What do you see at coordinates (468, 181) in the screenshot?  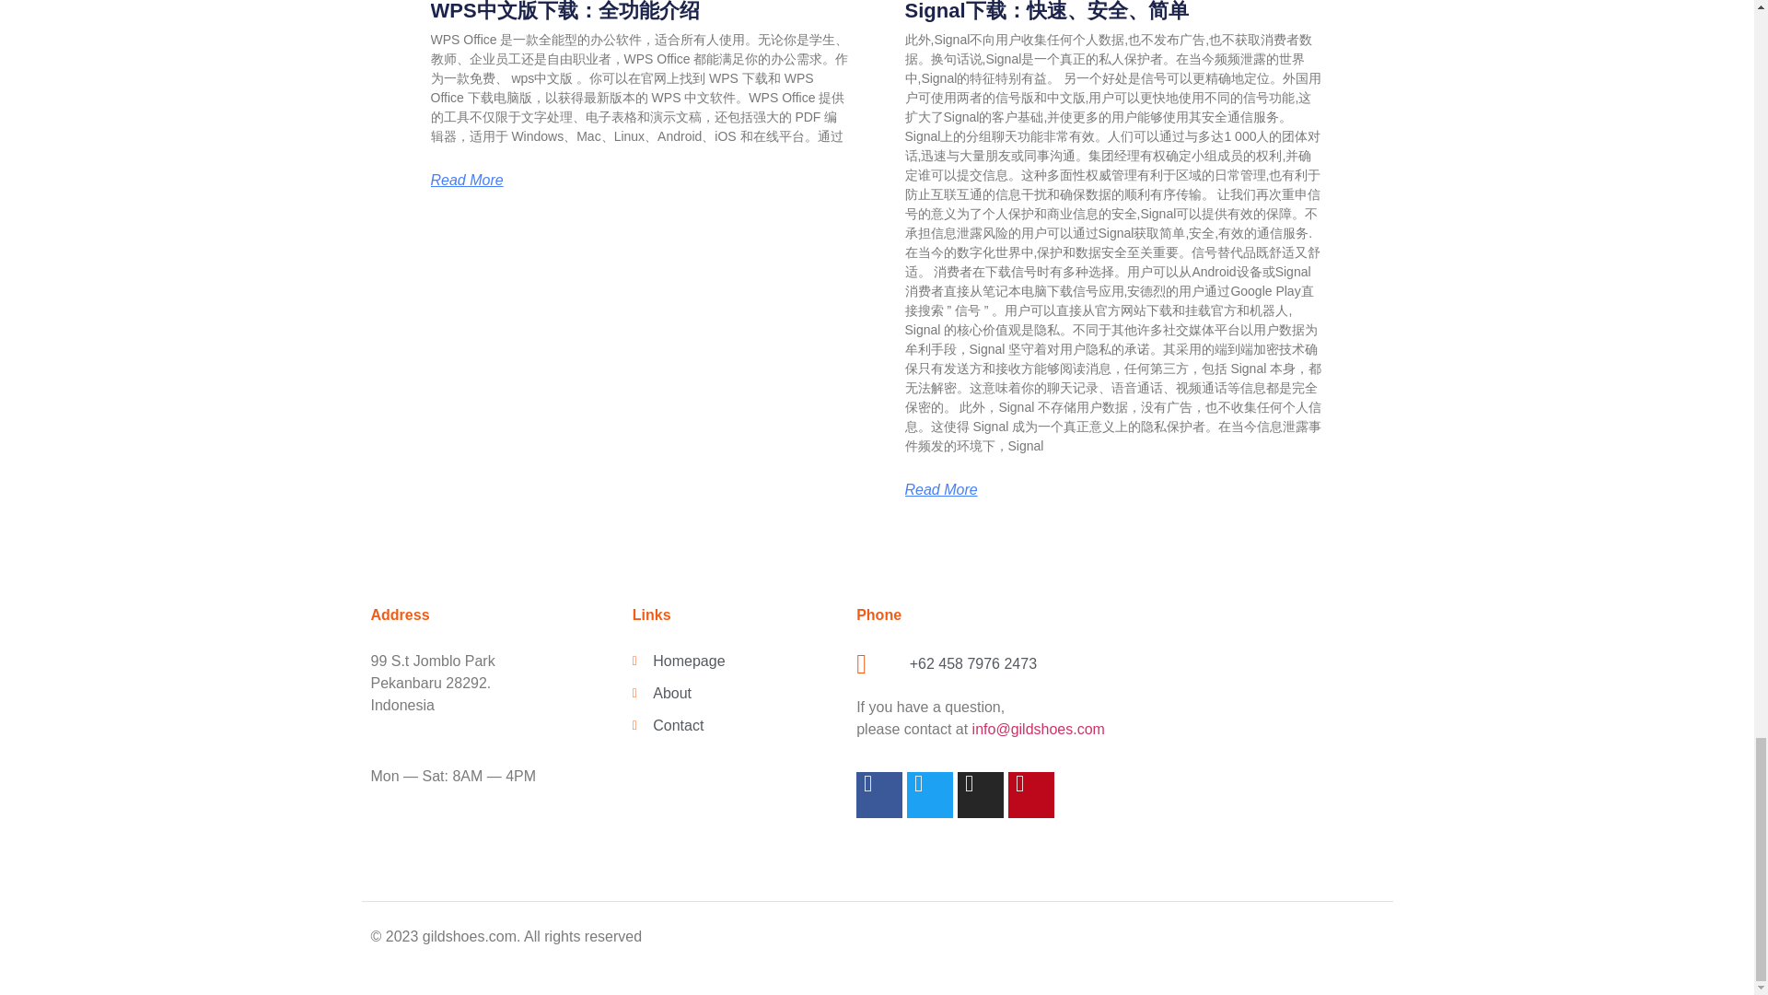 I see `Read More` at bounding box center [468, 181].